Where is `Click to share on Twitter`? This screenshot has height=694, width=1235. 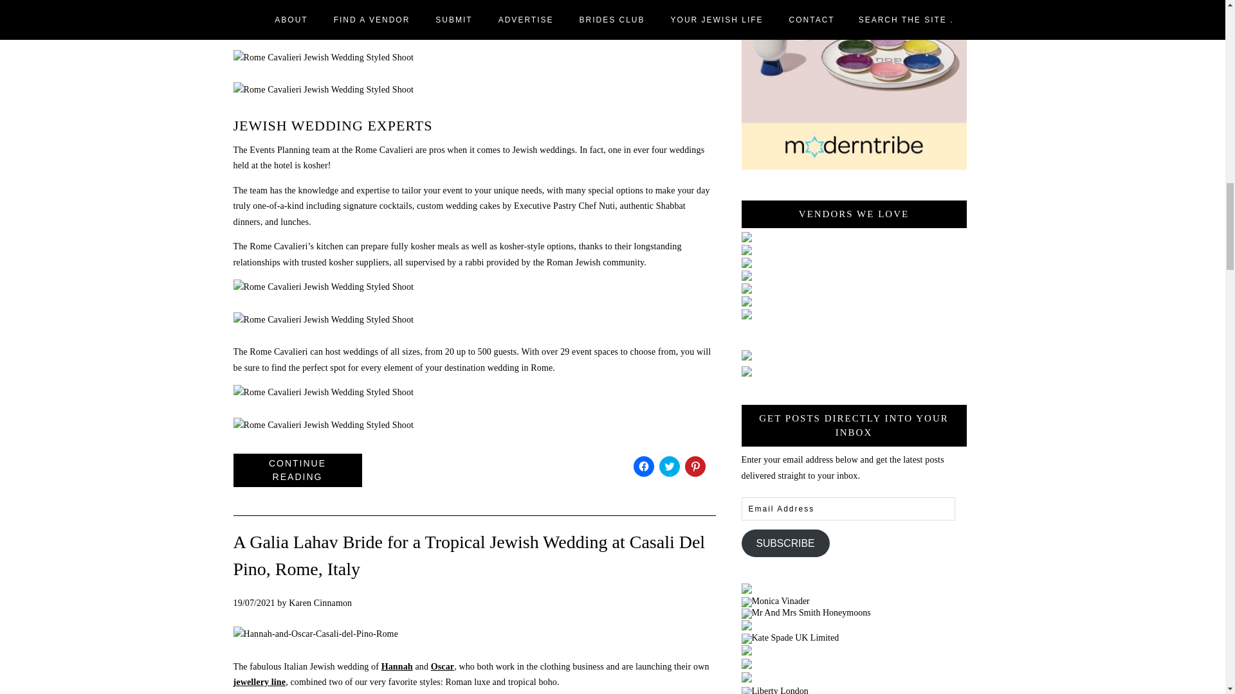 Click to share on Twitter is located at coordinates (669, 466).